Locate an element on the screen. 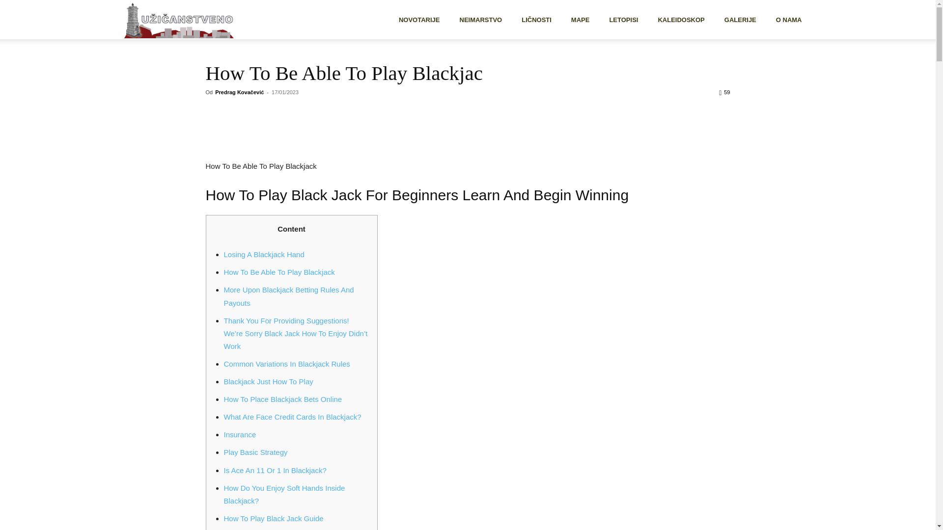 The width and height of the screenshot is (943, 530). Common Variations In Blackjack Rules is located at coordinates (287, 364).